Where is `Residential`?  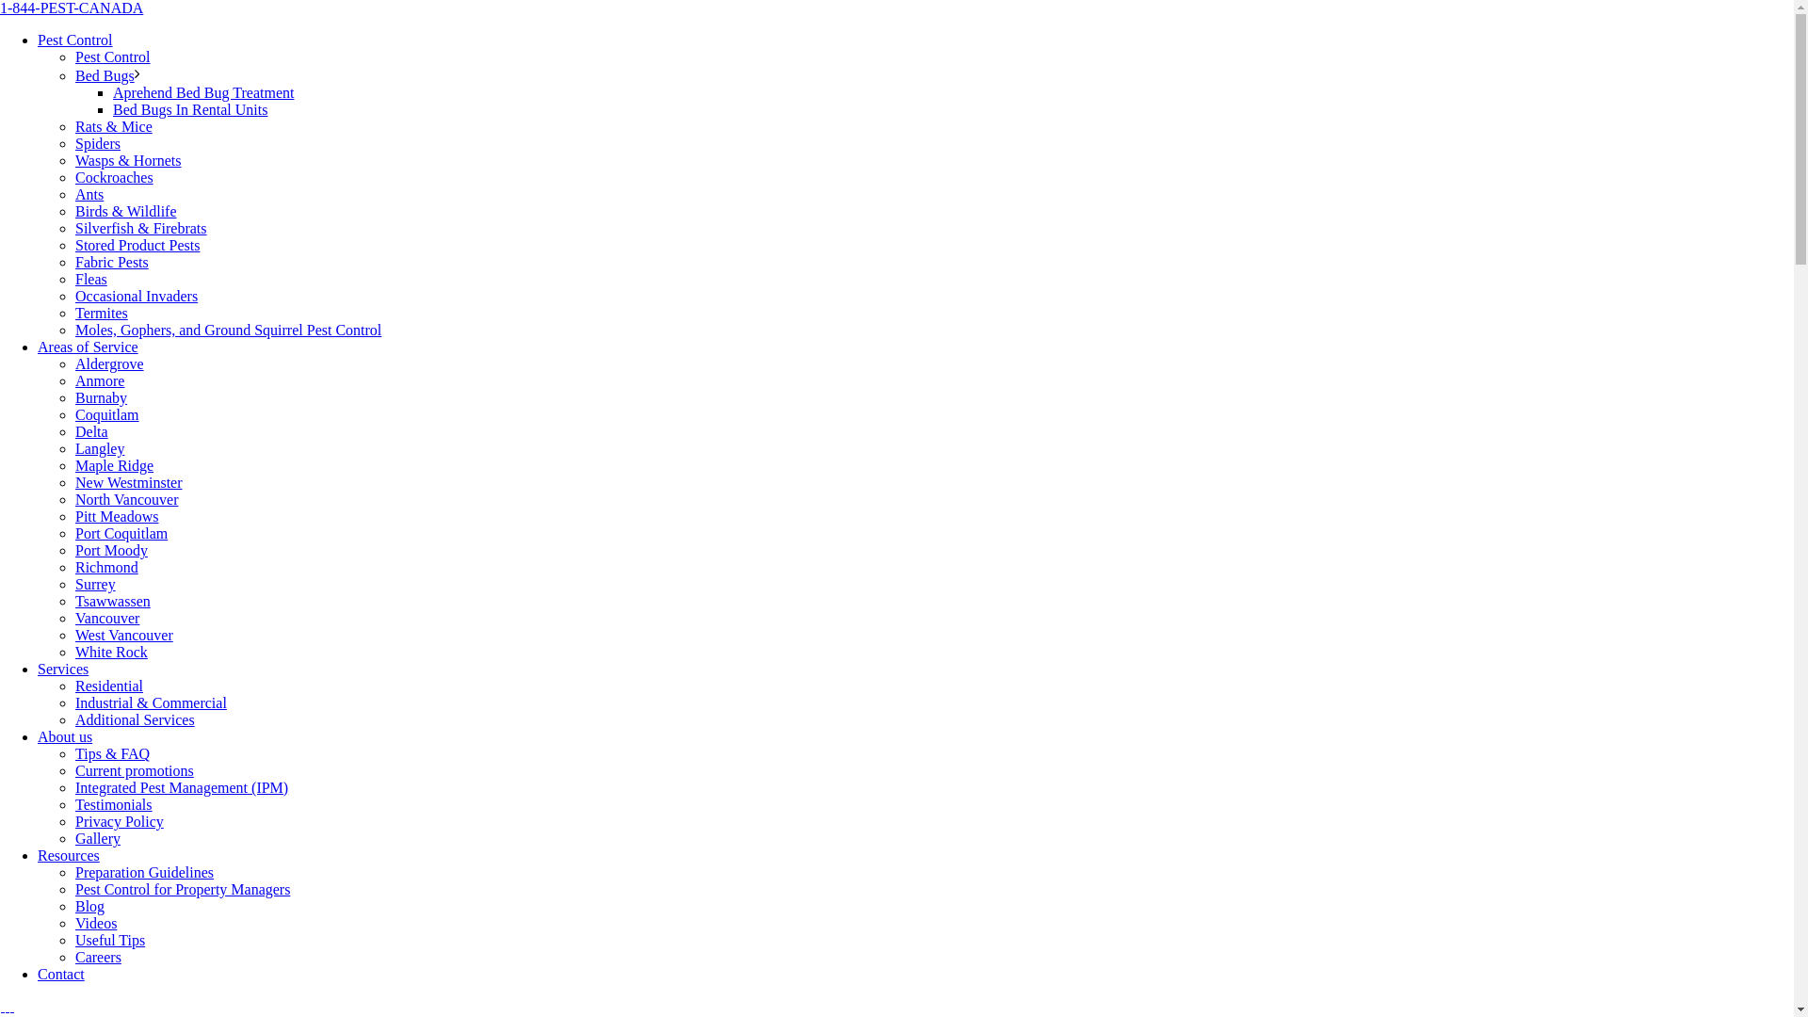 Residential is located at coordinates (109, 686).